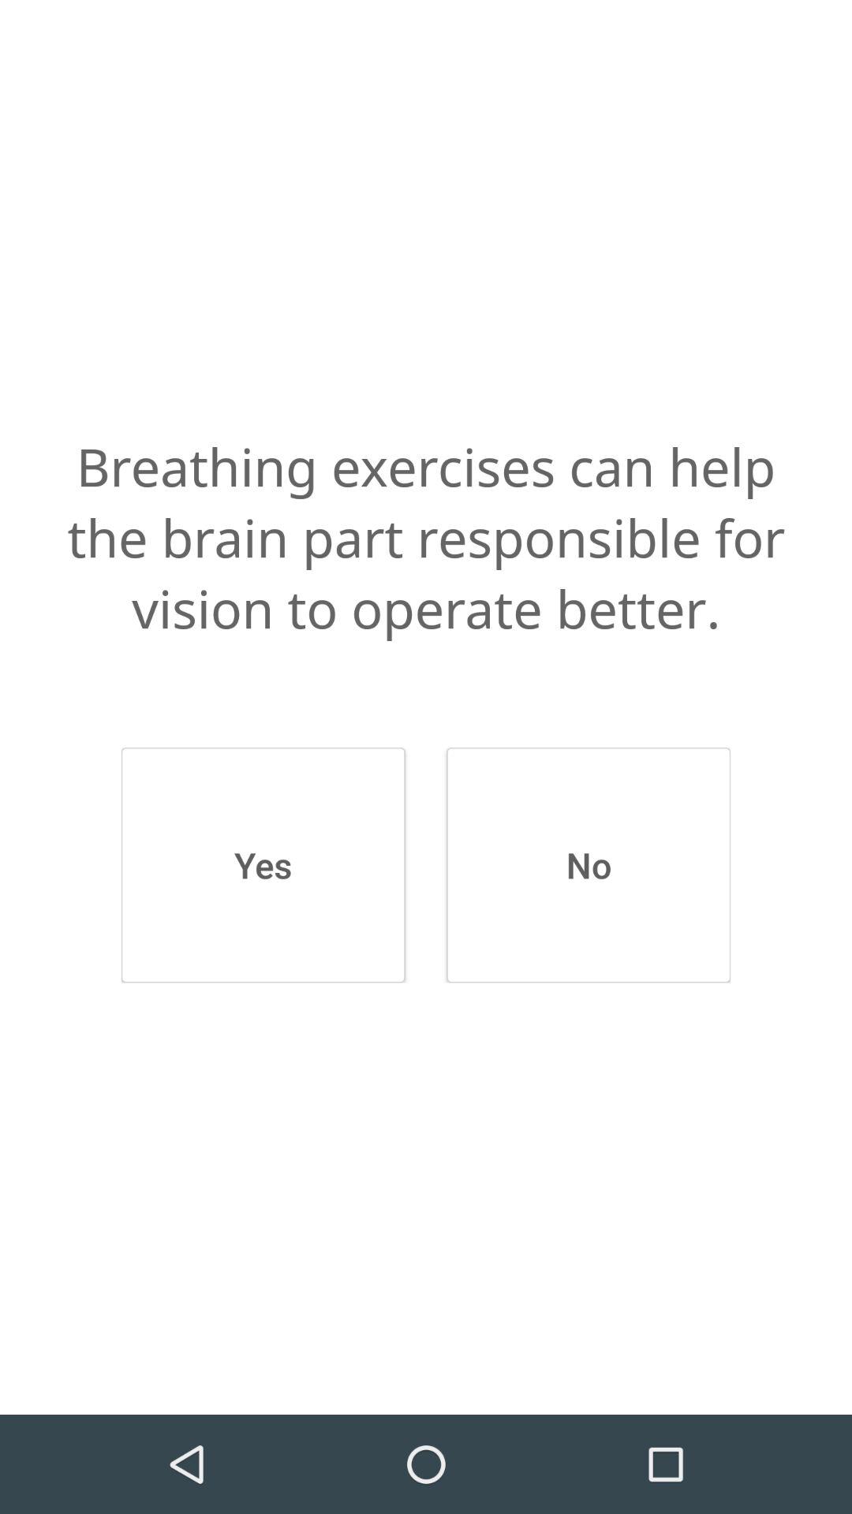 This screenshot has width=852, height=1514. Describe the element at coordinates (263, 865) in the screenshot. I see `flip to the yes button` at that location.